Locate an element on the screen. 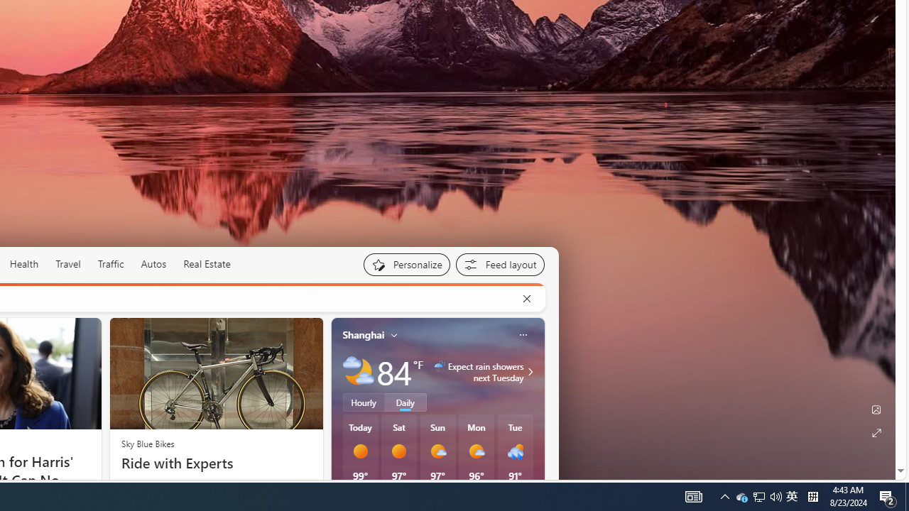  Sky Blue Bikes is located at coordinates (148, 443).